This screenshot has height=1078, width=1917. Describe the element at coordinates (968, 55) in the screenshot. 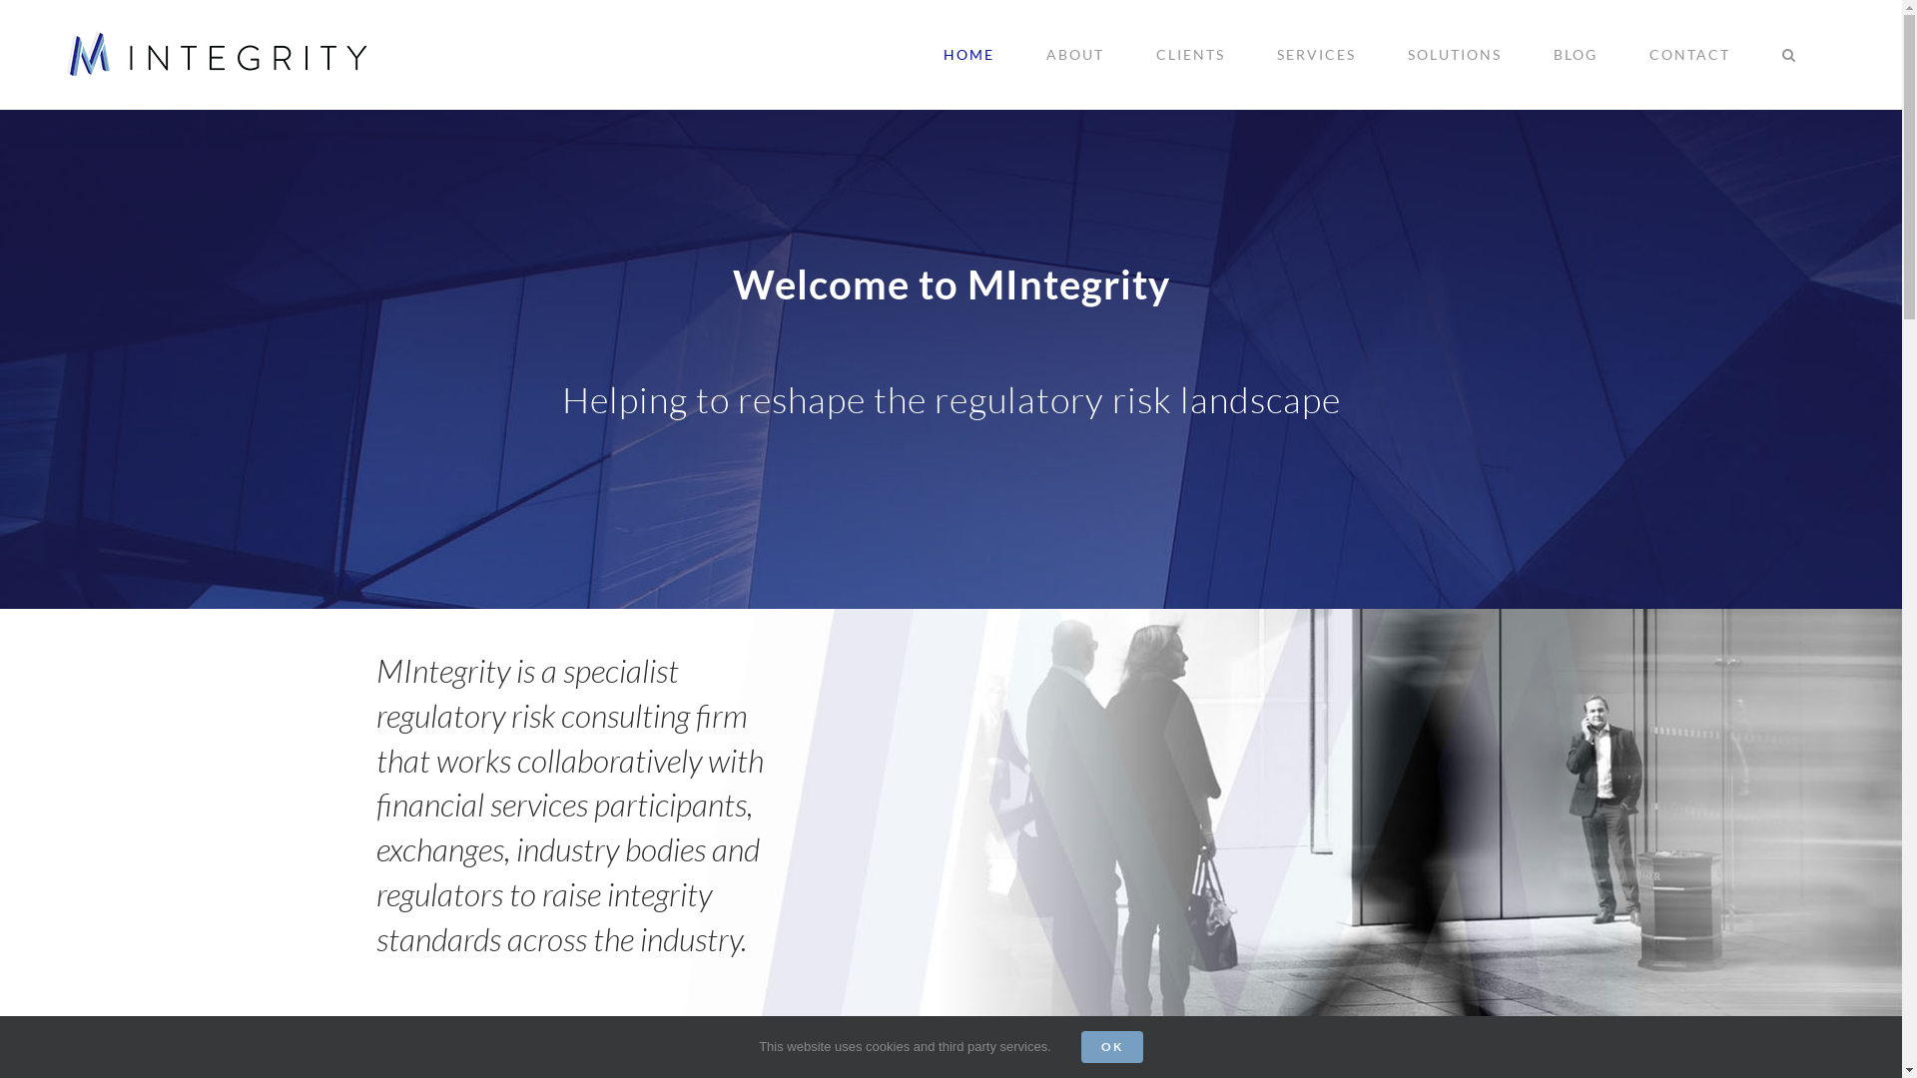

I see `HOME` at that location.